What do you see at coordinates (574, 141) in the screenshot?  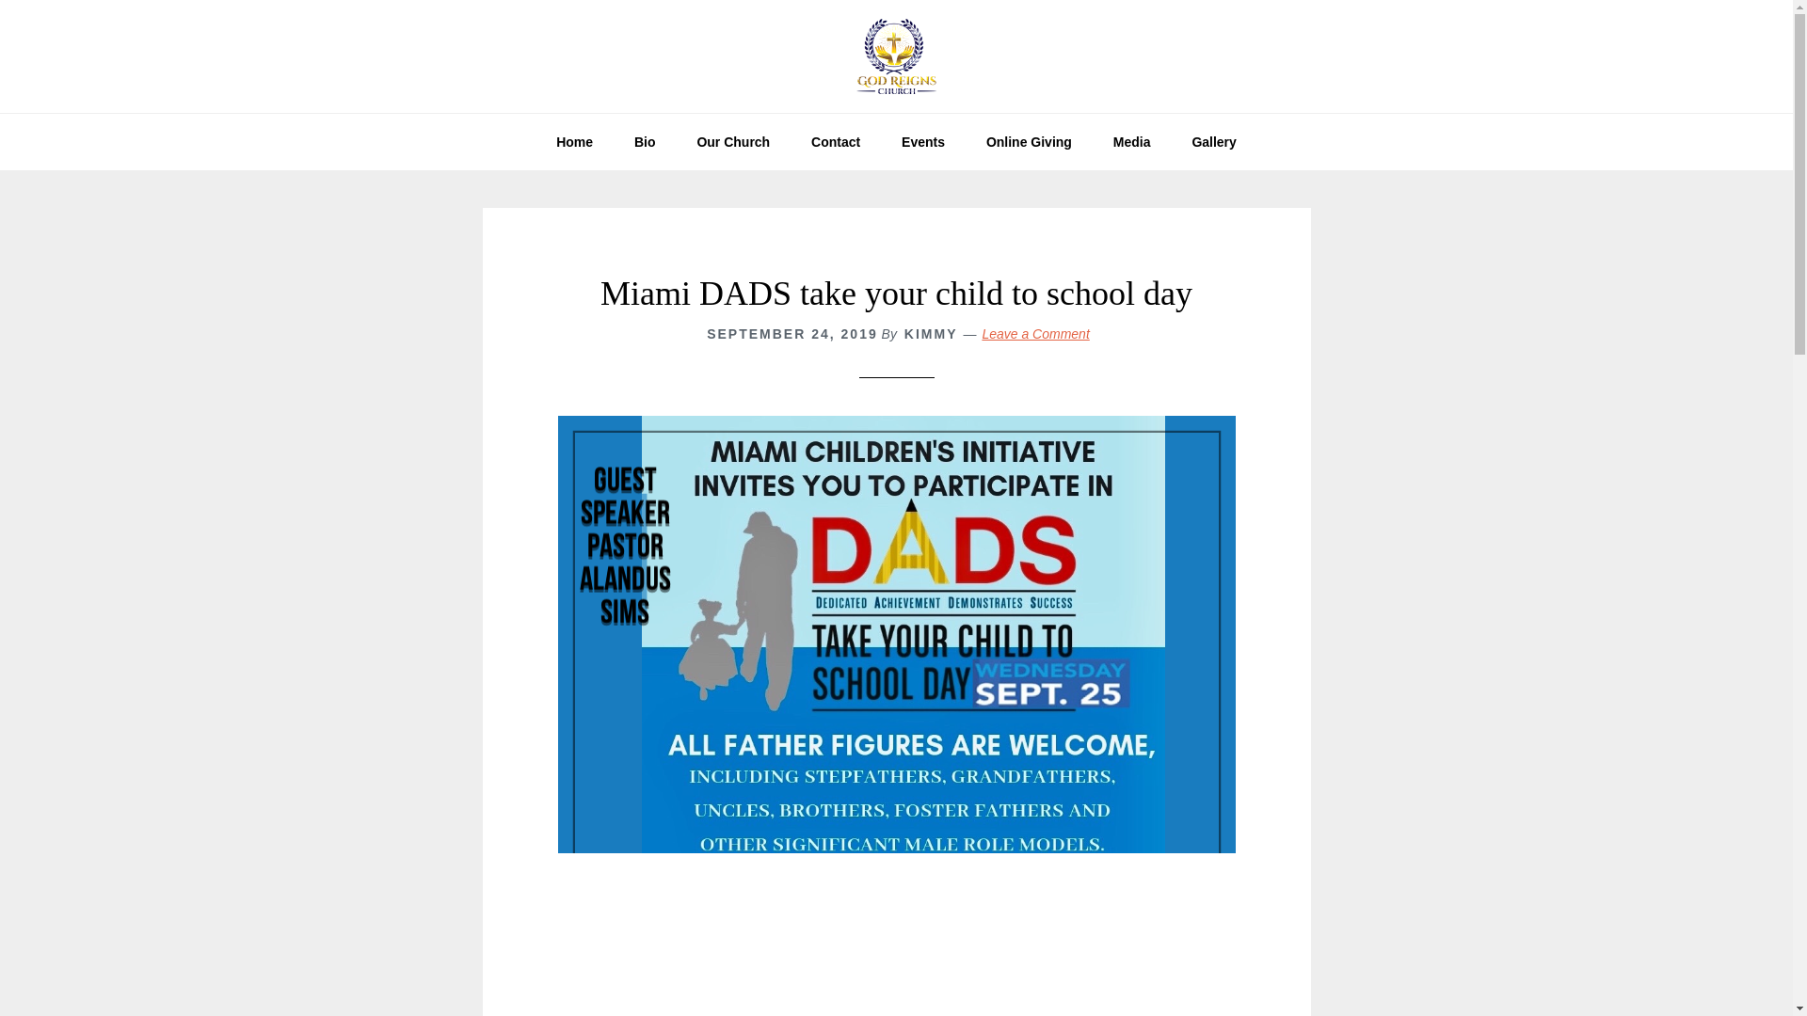 I see `Home` at bounding box center [574, 141].